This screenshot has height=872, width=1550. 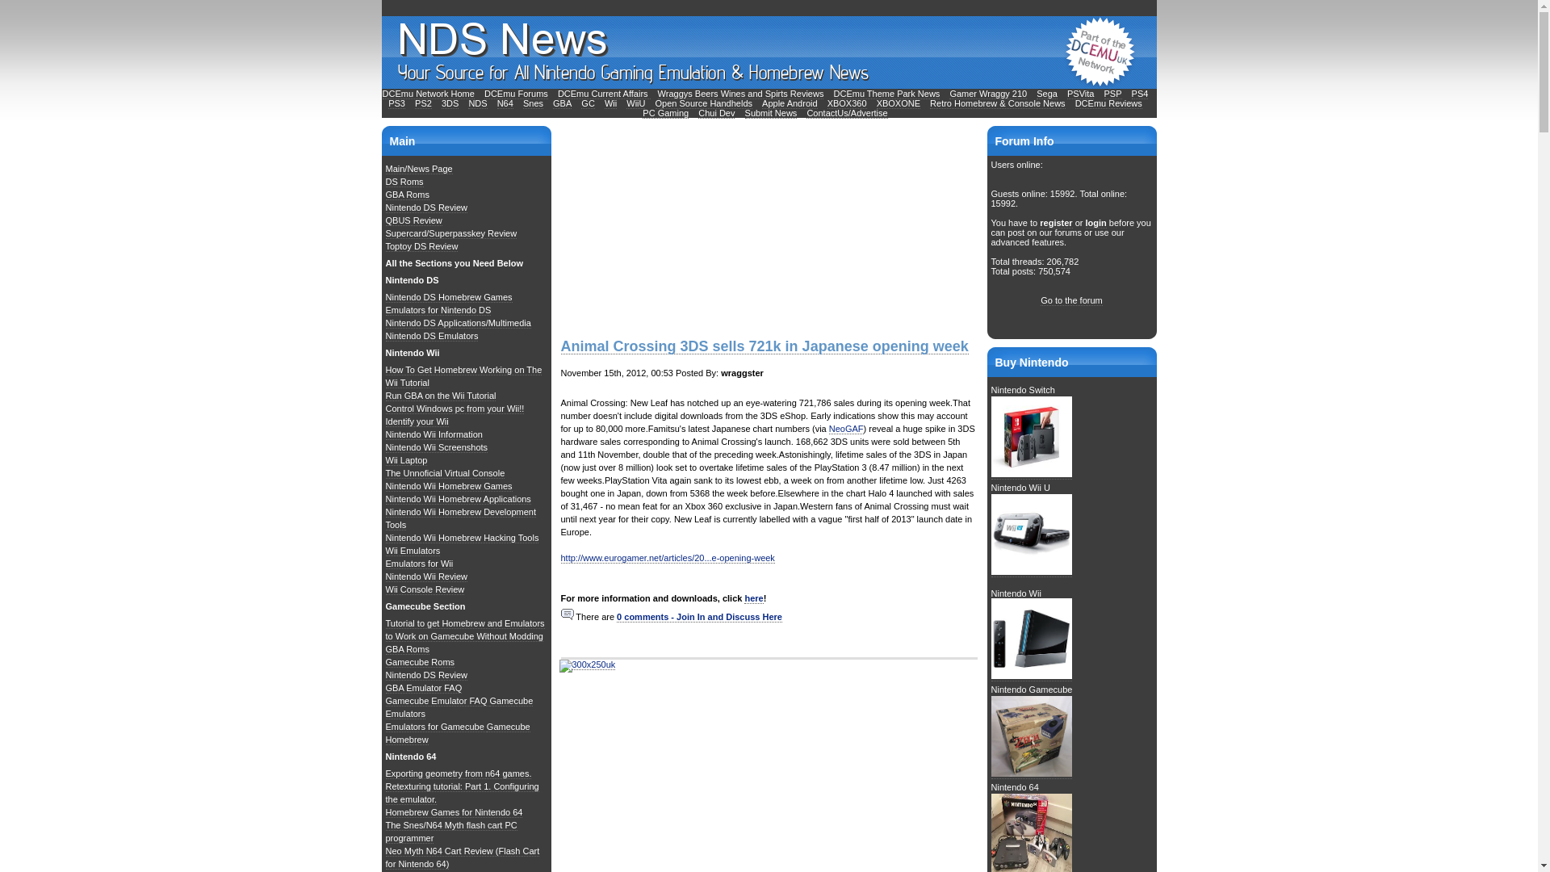 What do you see at coordinates (847, 103) in the screenshot?
I see `XBOX360` at bounding box center [847, 103].